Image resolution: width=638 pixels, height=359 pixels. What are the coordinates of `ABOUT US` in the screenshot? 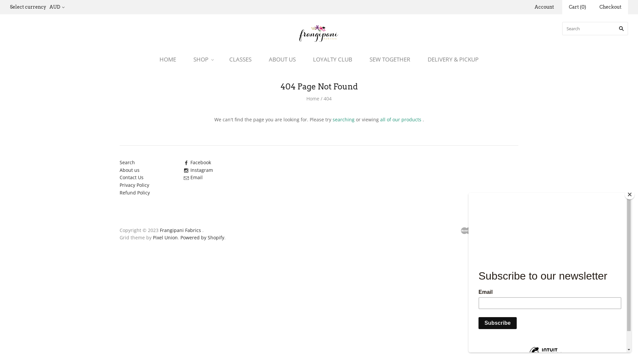 It's located at (282, 59).